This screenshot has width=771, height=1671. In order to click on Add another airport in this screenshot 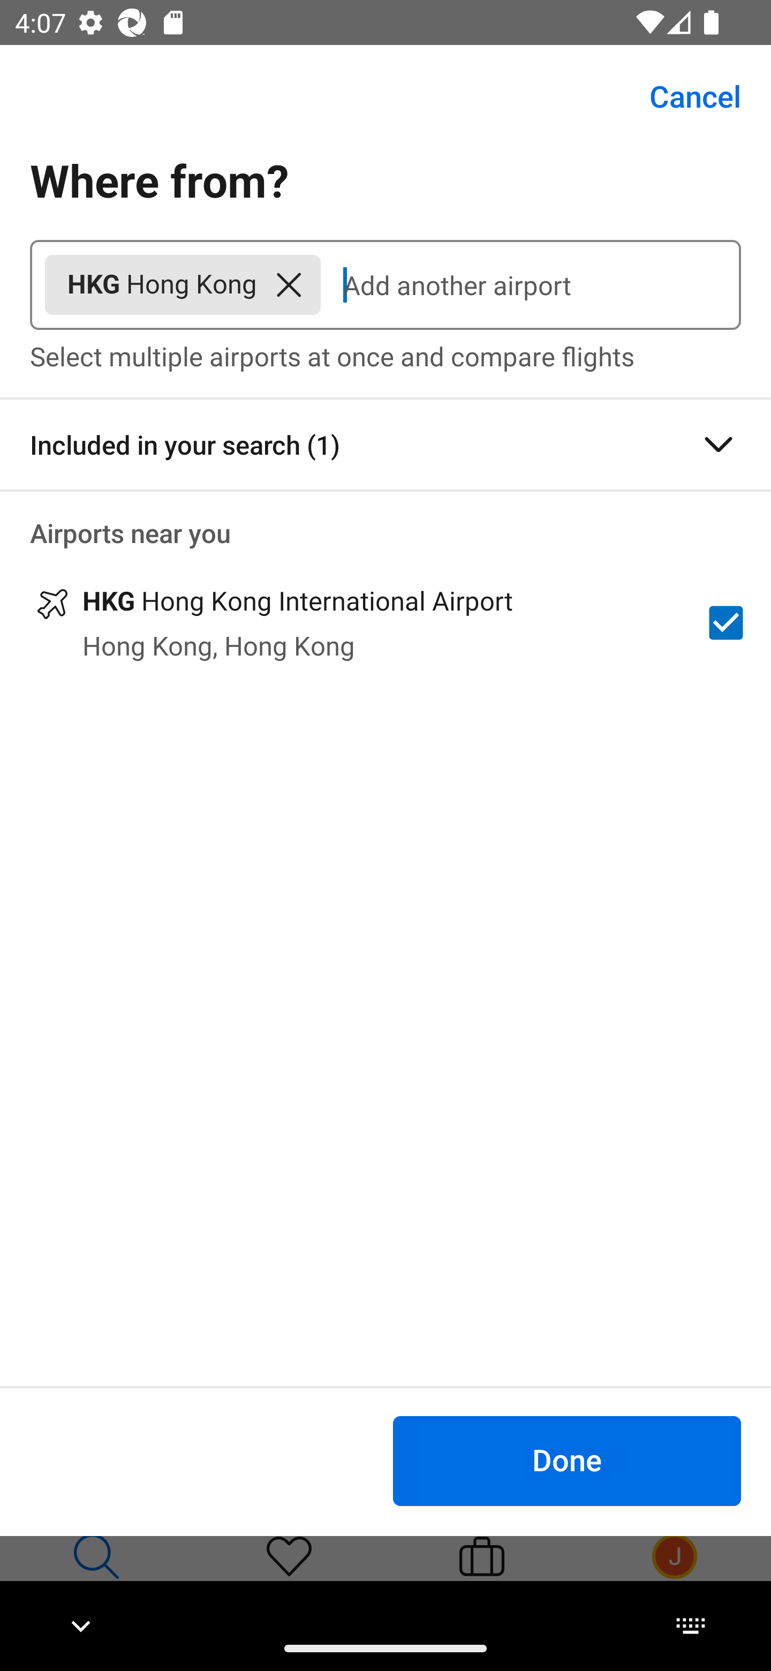, I will do `click(531, 285)`.